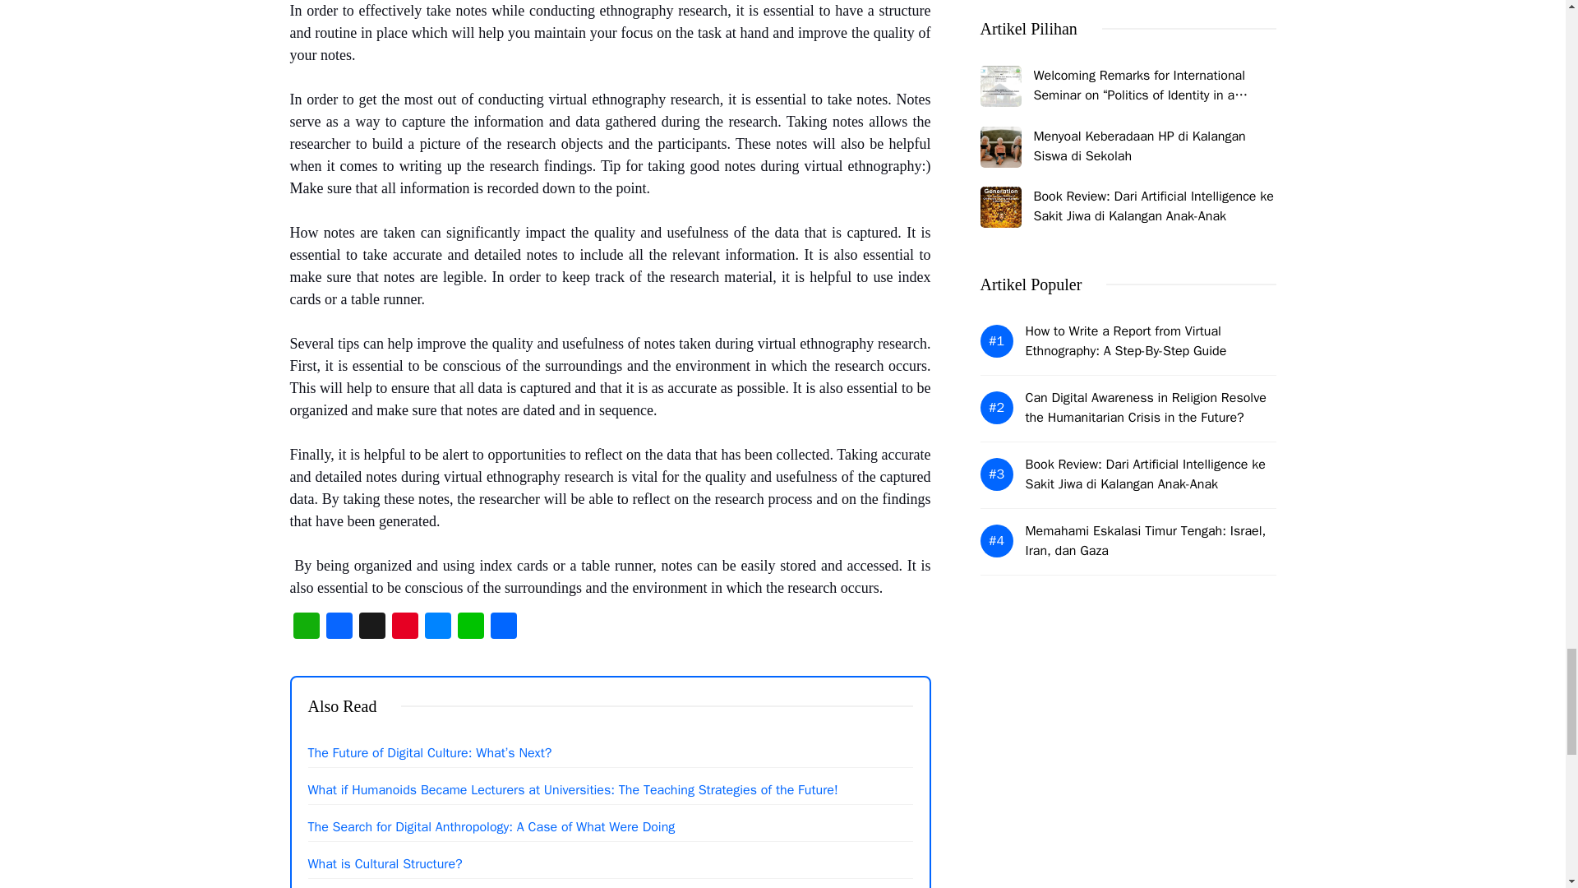 This screenshot has width=1578, height=888. What do you see at coordinates (305, 627) in the screenshot?
I see `WhatsApp` at bounding box center [305, 627].